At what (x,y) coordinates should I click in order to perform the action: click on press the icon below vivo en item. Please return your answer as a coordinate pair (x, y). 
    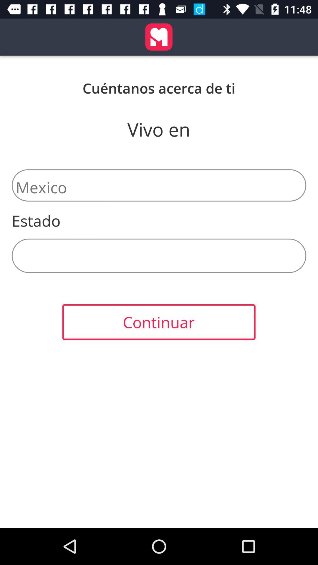
    Looking at the image, I should click on (159, 185).